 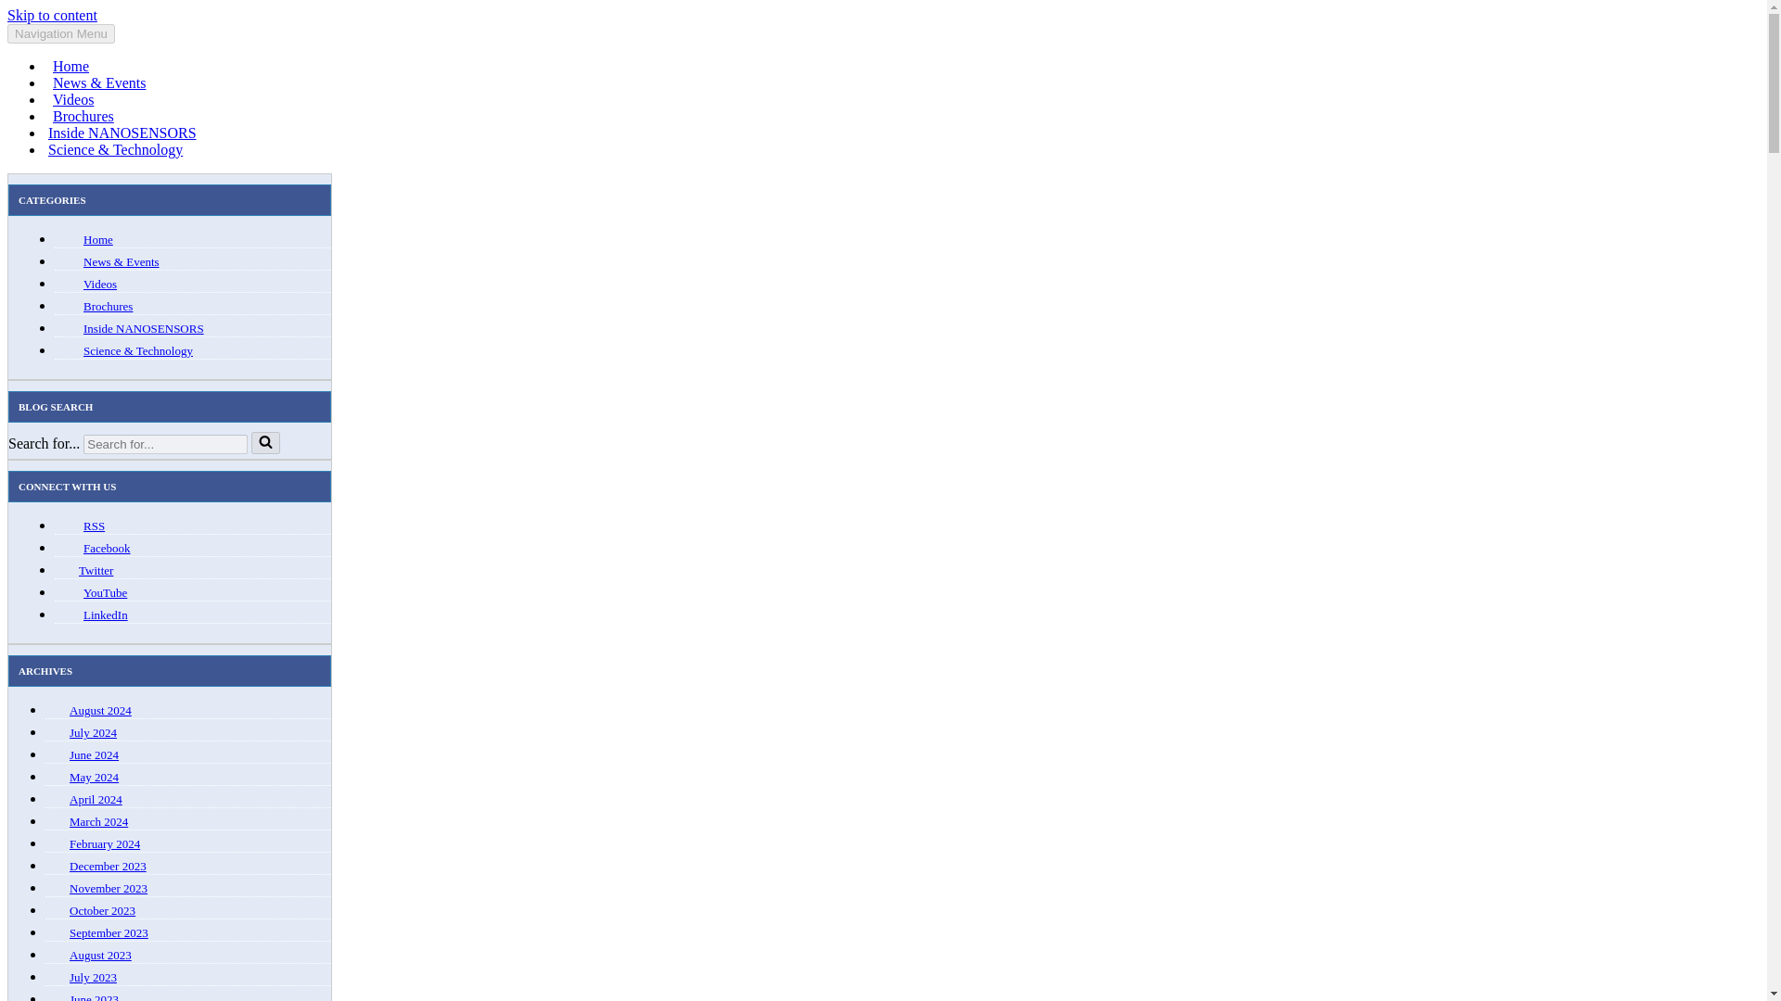 What do you see at coordinates (70, 67) in the screenshot?
I see `Home` at bounding box center [70, 67].